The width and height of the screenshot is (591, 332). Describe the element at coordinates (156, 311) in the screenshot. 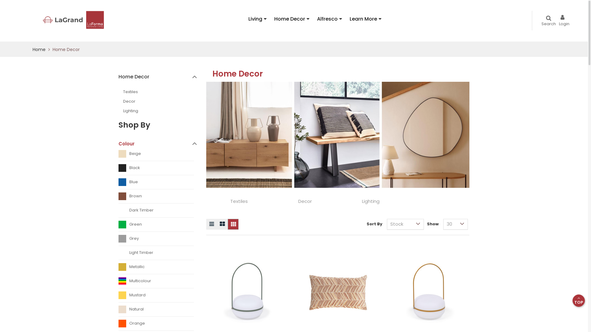

I see `Natural` at that location.